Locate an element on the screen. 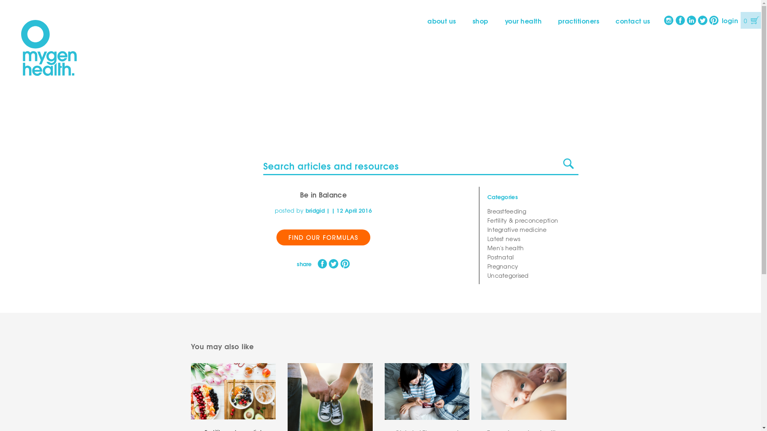 The height and width of the screenshot is (431, 767). Integrative medicine is located at coordinates (529, 230).